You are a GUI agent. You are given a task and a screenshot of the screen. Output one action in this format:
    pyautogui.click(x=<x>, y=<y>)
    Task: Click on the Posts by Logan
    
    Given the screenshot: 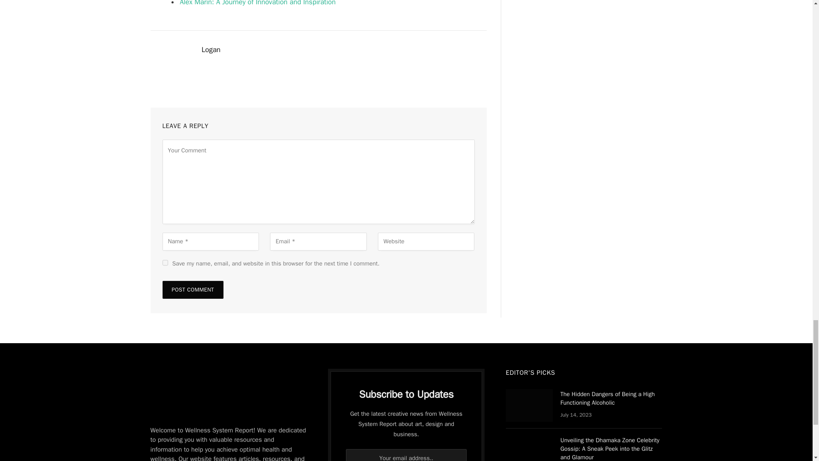 What is the action you would take?
    pyautogui.click(x=211, y=50)
    